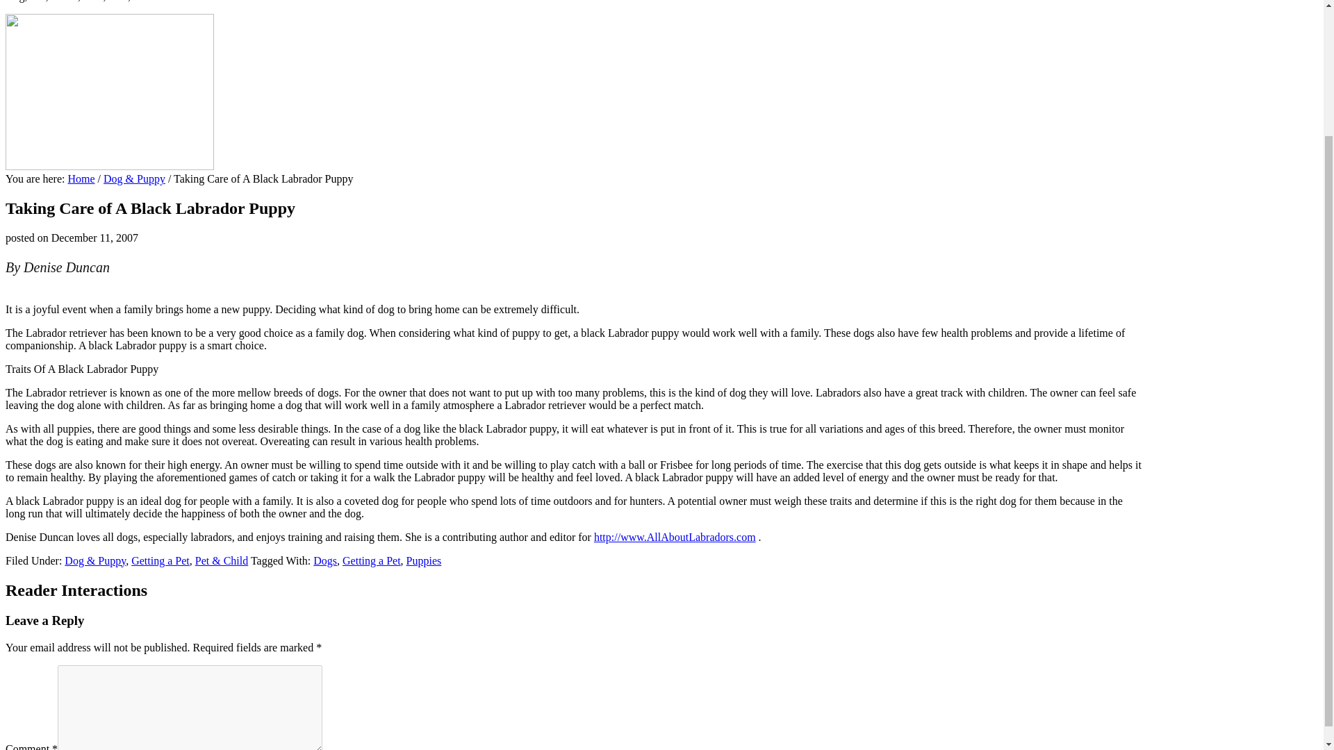 The image size is (1334, 750). Describe the element at coordinates (325, 561) in the screenshot. I see `Dogs` at that location.